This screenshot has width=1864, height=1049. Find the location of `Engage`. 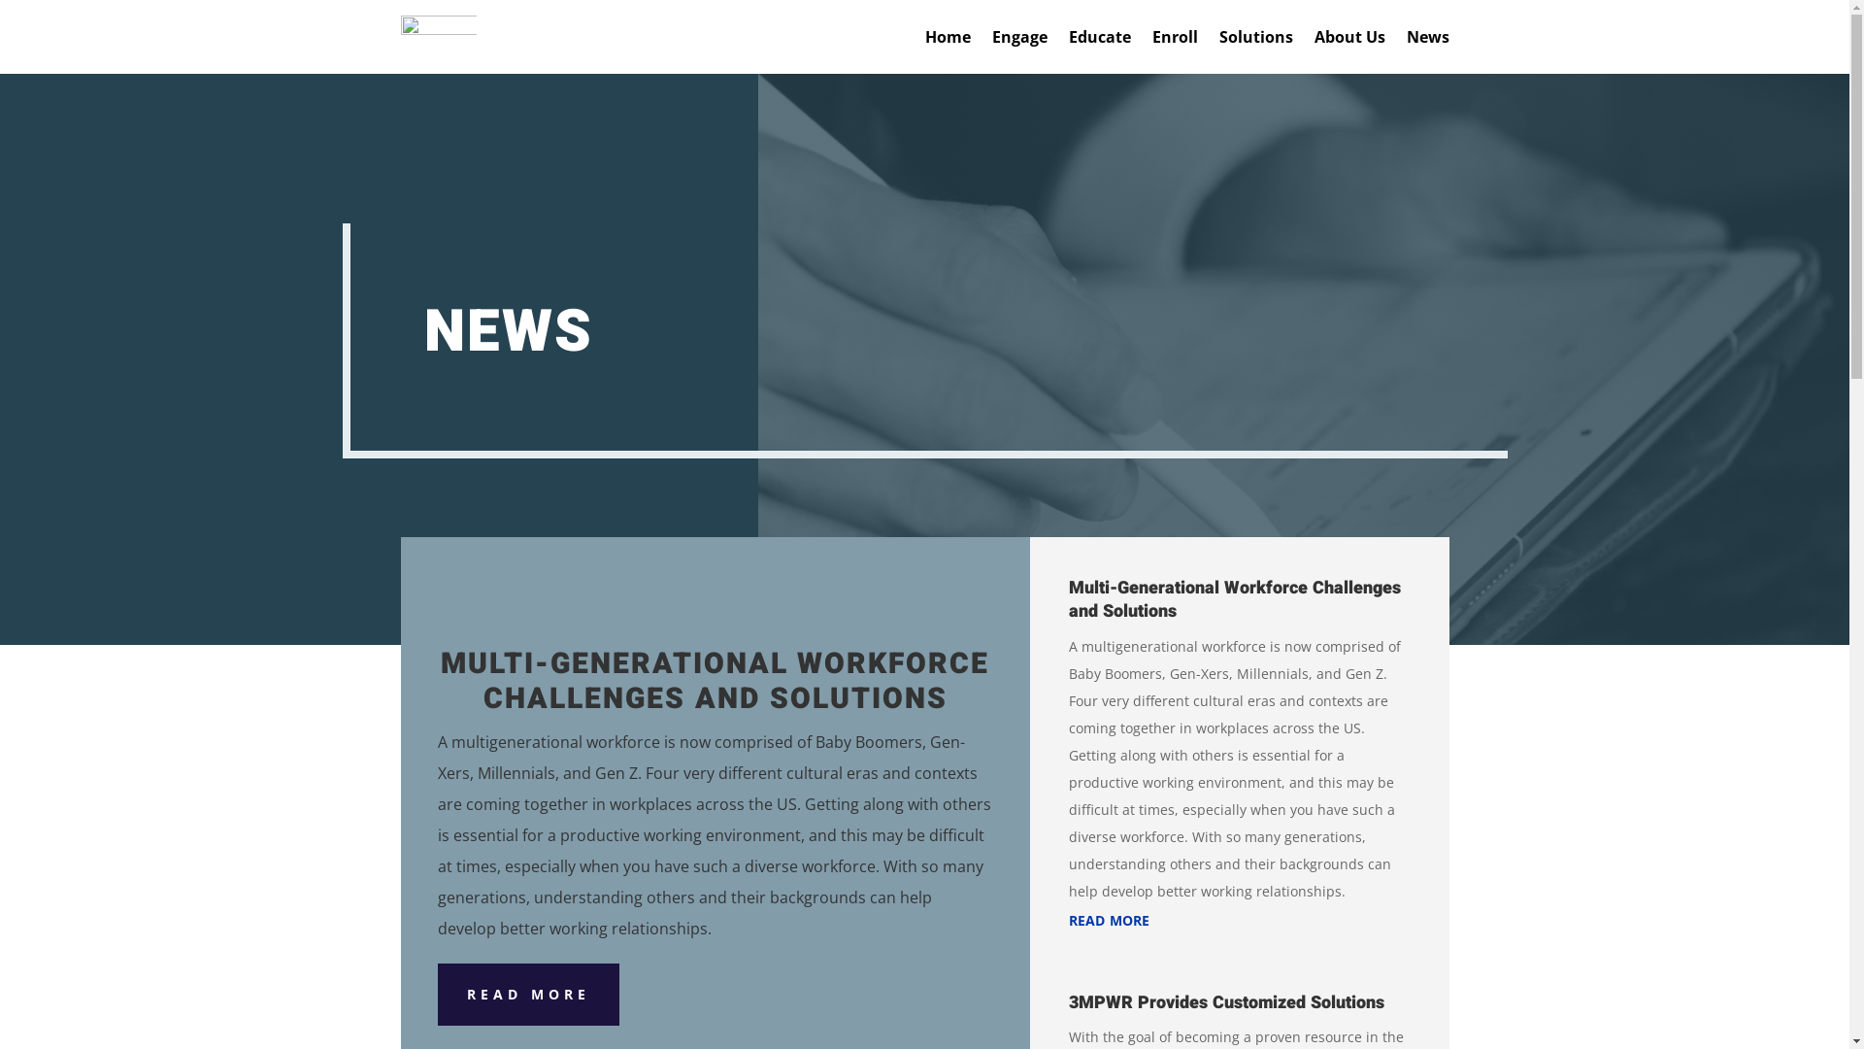

Engage is located at coordinates (1019, 37).